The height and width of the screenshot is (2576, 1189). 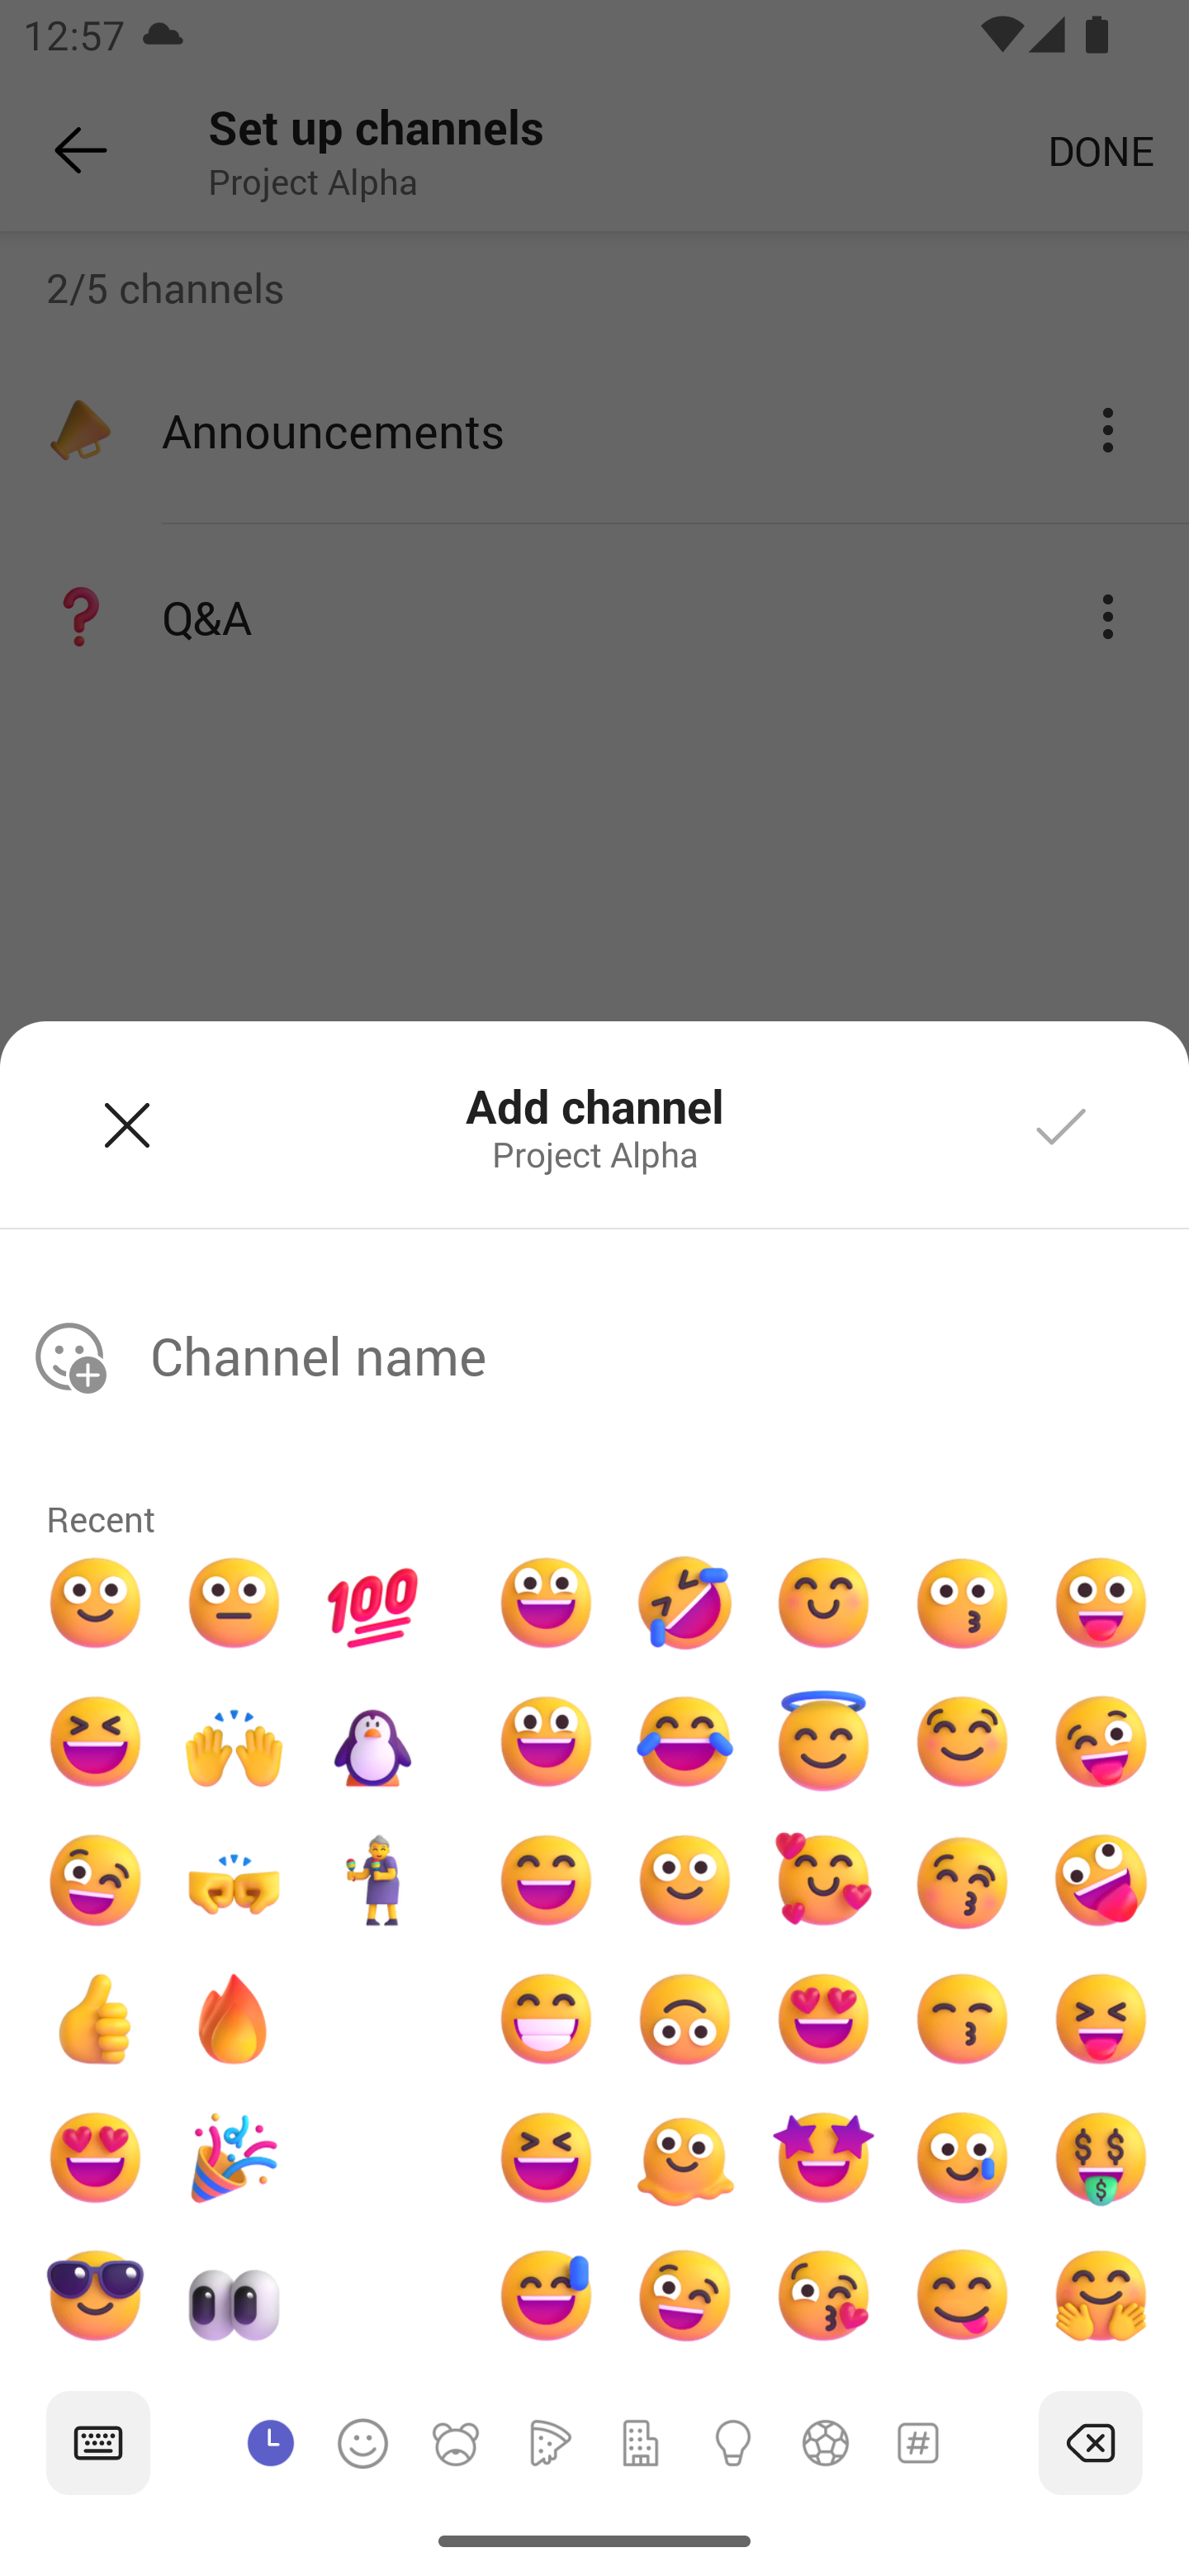 What do you see at coordinates (234, 2157) in the screenshot?
I see `Party popper emoji` at bounding box center [234, 2157].